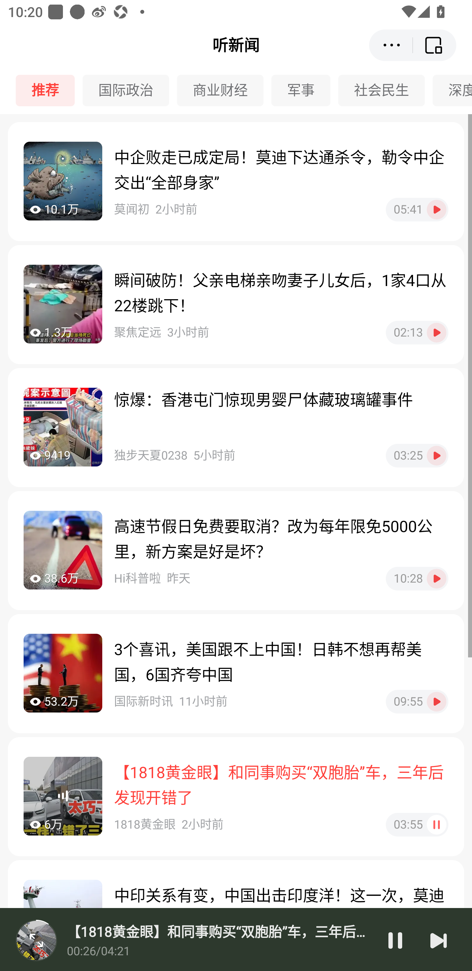  Describe the element at coordinates (417, 455) in the screenshot. I see `03:25` at that location.